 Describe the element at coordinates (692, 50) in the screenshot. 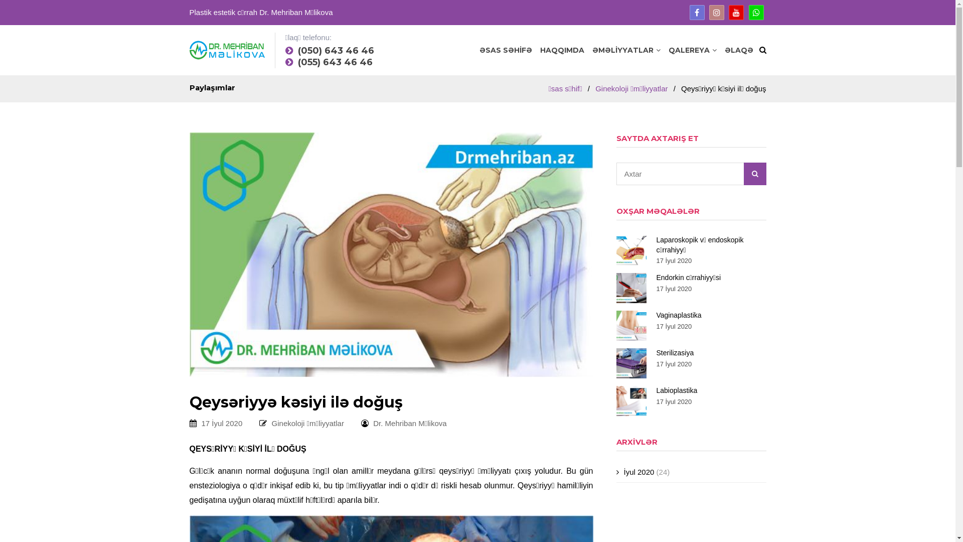

I see `QALEREYA` at that location.